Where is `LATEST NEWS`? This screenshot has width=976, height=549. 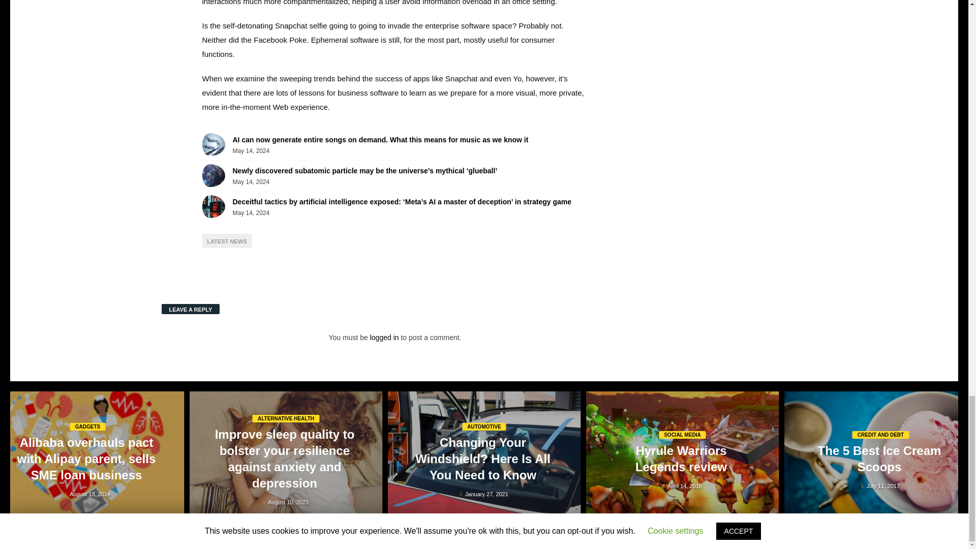
LATEST NEWS is located at coordinates (227, 241).